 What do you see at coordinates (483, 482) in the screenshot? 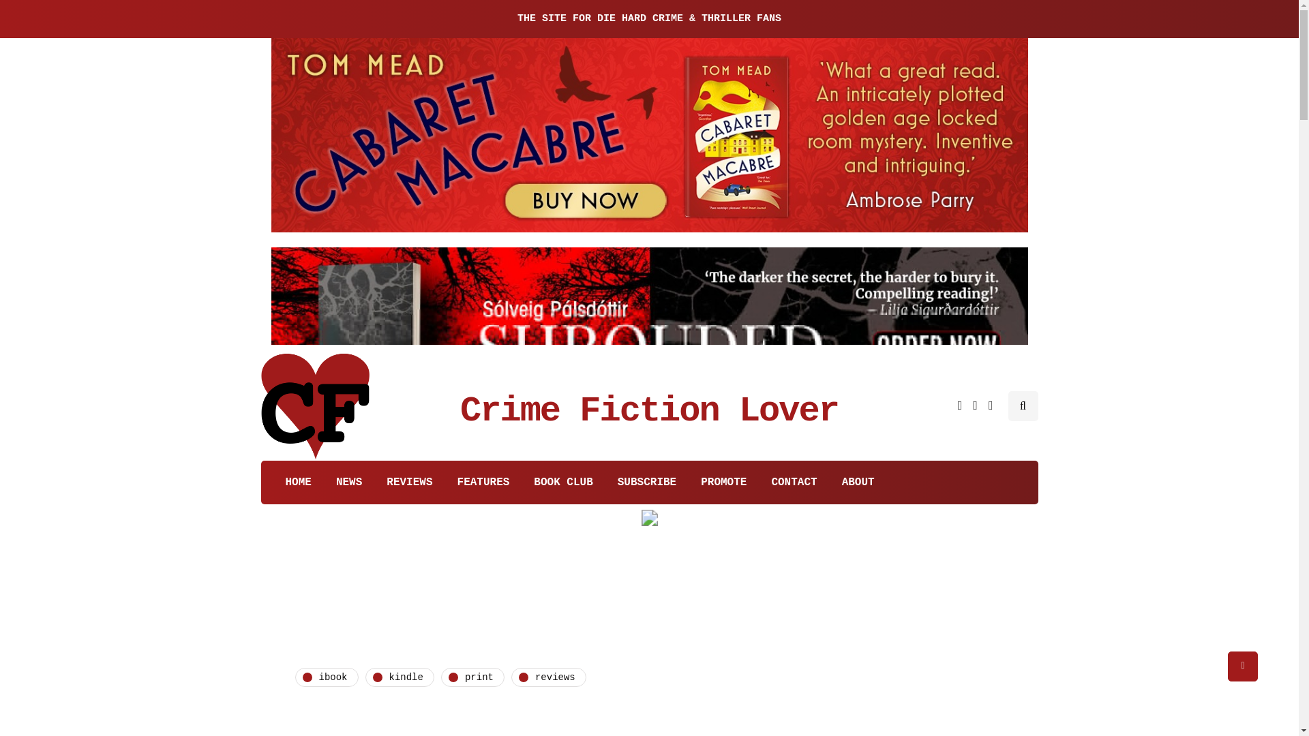
I see `FEATURES` at bounding box center [483, 482].